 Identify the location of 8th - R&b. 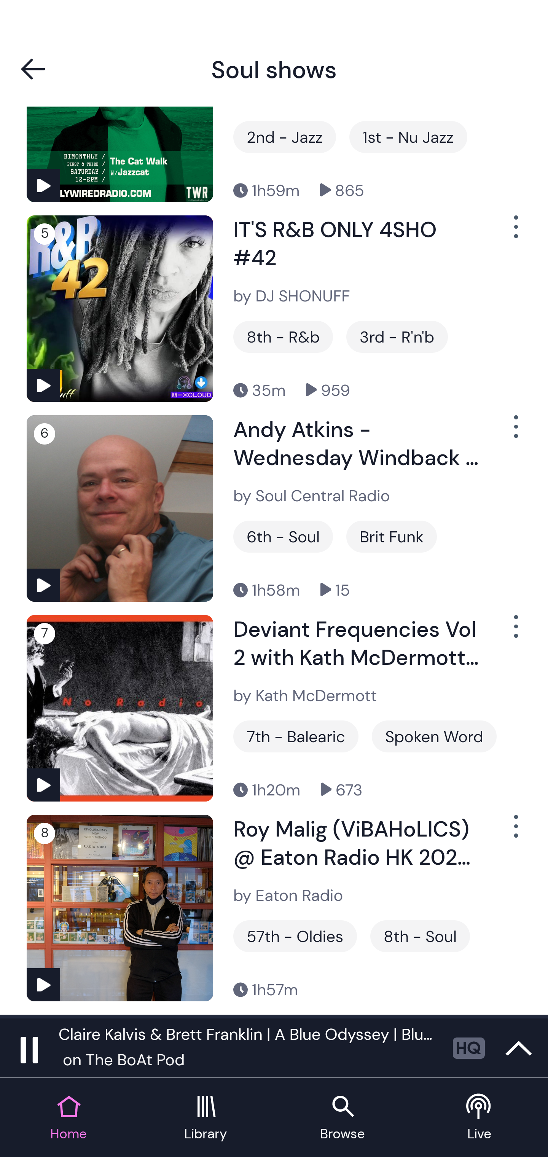
(283, 336).